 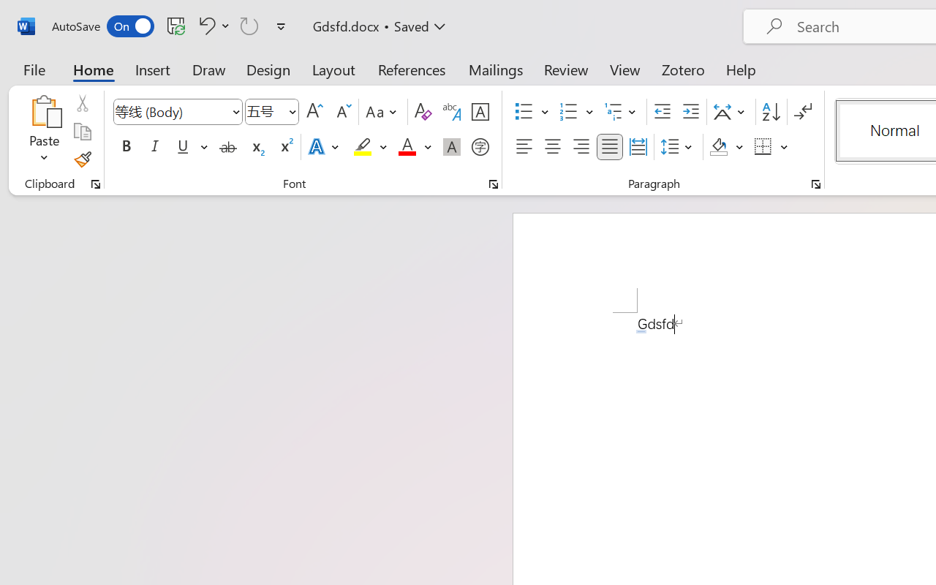 I want to click on Undo AutoCorrect, so click(x=205, y=26).